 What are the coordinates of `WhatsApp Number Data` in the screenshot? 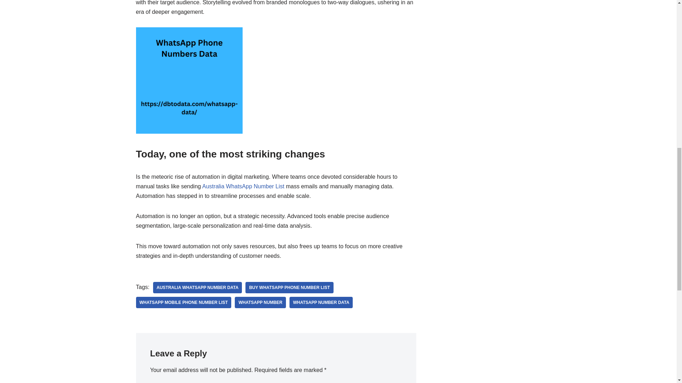 It's located at (321, 302).